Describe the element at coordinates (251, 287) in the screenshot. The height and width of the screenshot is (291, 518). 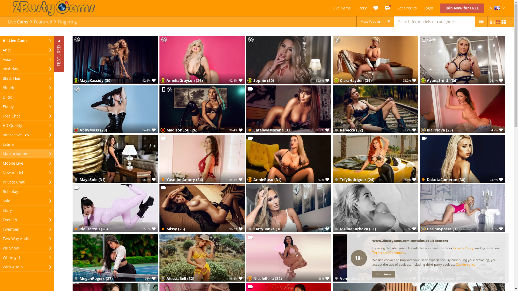
I see `VideoCall` at that location.